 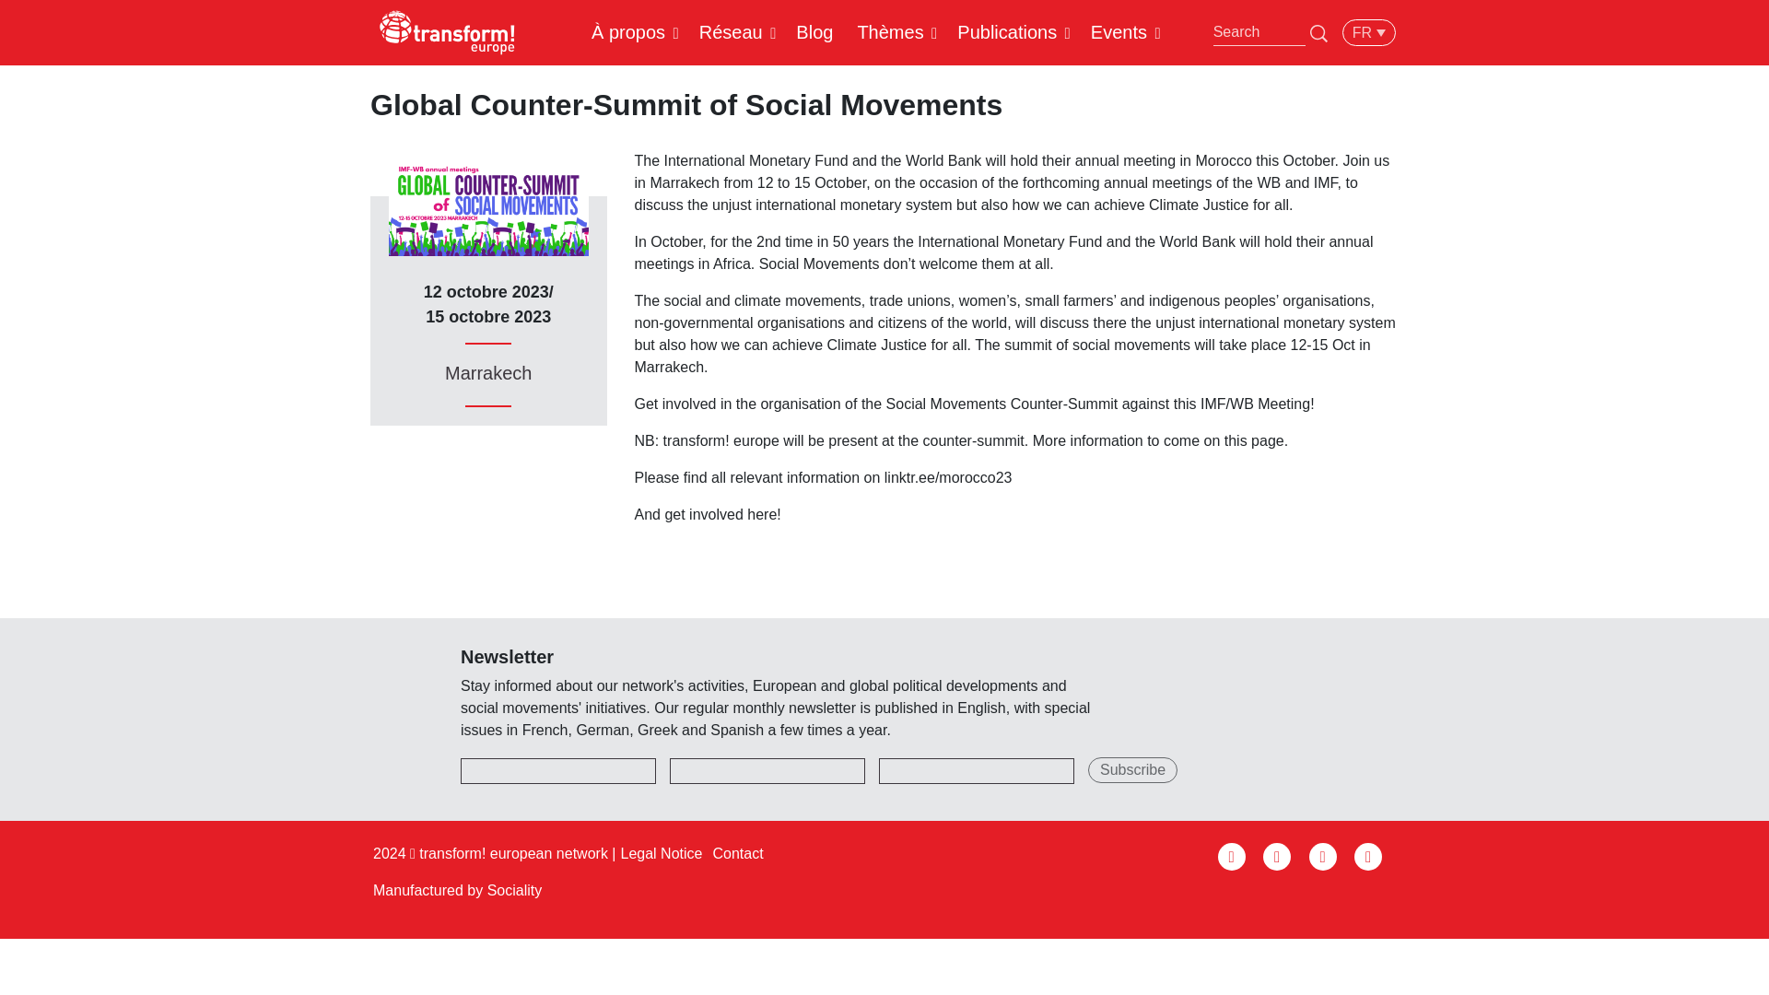 I want to click on Publications, so click(x=1006, y=31).